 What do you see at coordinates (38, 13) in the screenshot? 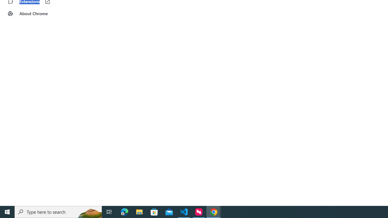
I see `About Chrome` at bounding box center [38, 13].